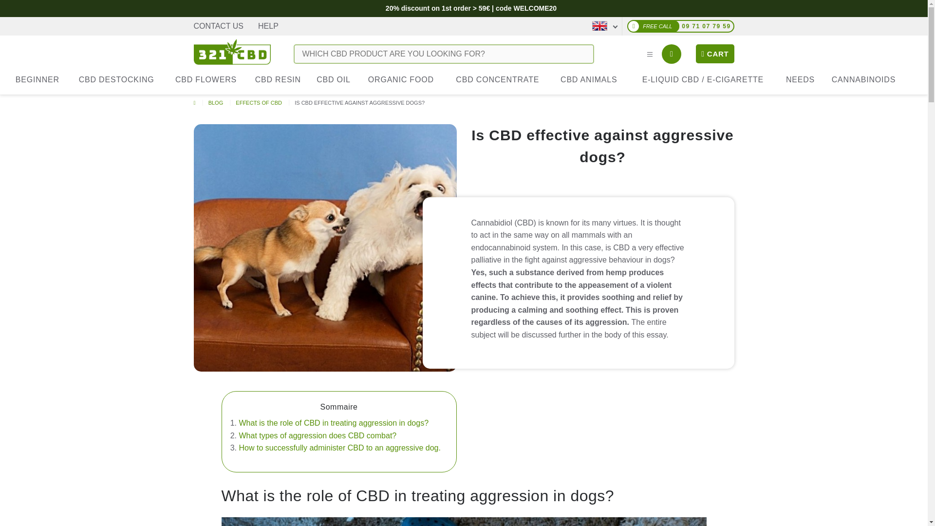 Image resolution: width=935 pixels, height=526 pixels. What do you see at coordinates (232, 49) in the screenshot?
I see `321CBD` at bounding box center [232, 49].